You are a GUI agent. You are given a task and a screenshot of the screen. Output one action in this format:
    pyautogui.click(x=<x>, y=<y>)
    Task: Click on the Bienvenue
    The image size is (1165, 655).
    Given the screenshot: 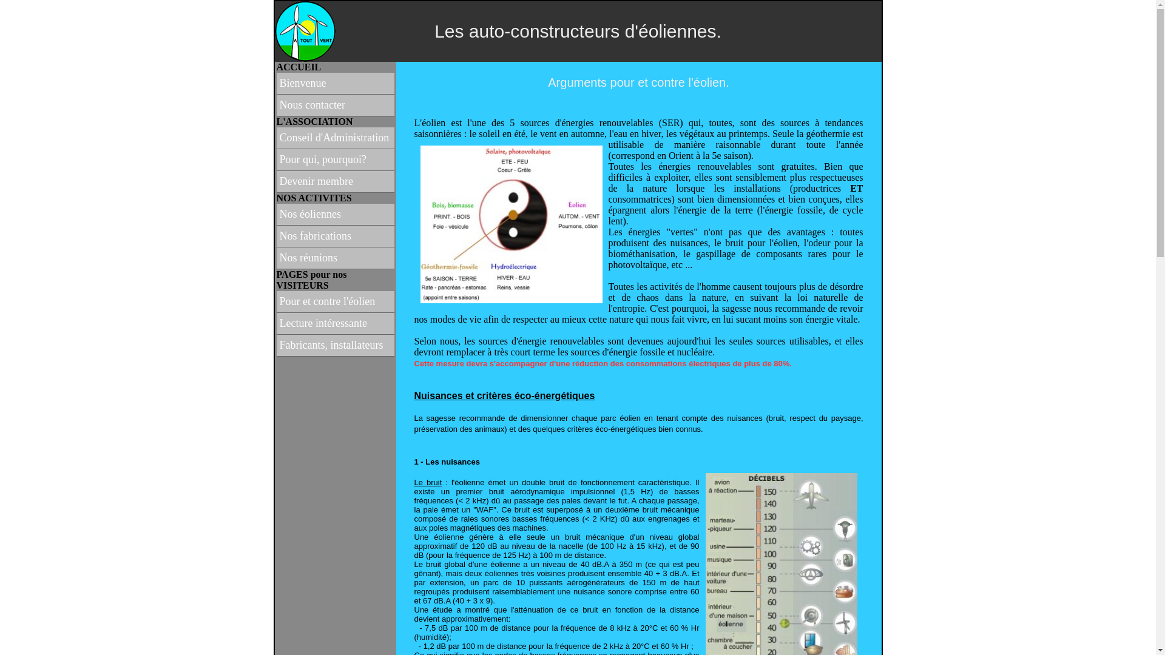 What is the action you would take?
    pyautogui.click(x=336, y=84)
    